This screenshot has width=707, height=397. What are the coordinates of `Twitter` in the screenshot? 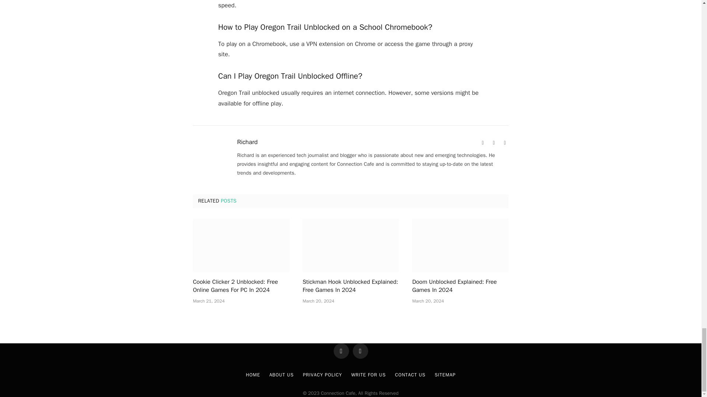 It's located at (504, 143).